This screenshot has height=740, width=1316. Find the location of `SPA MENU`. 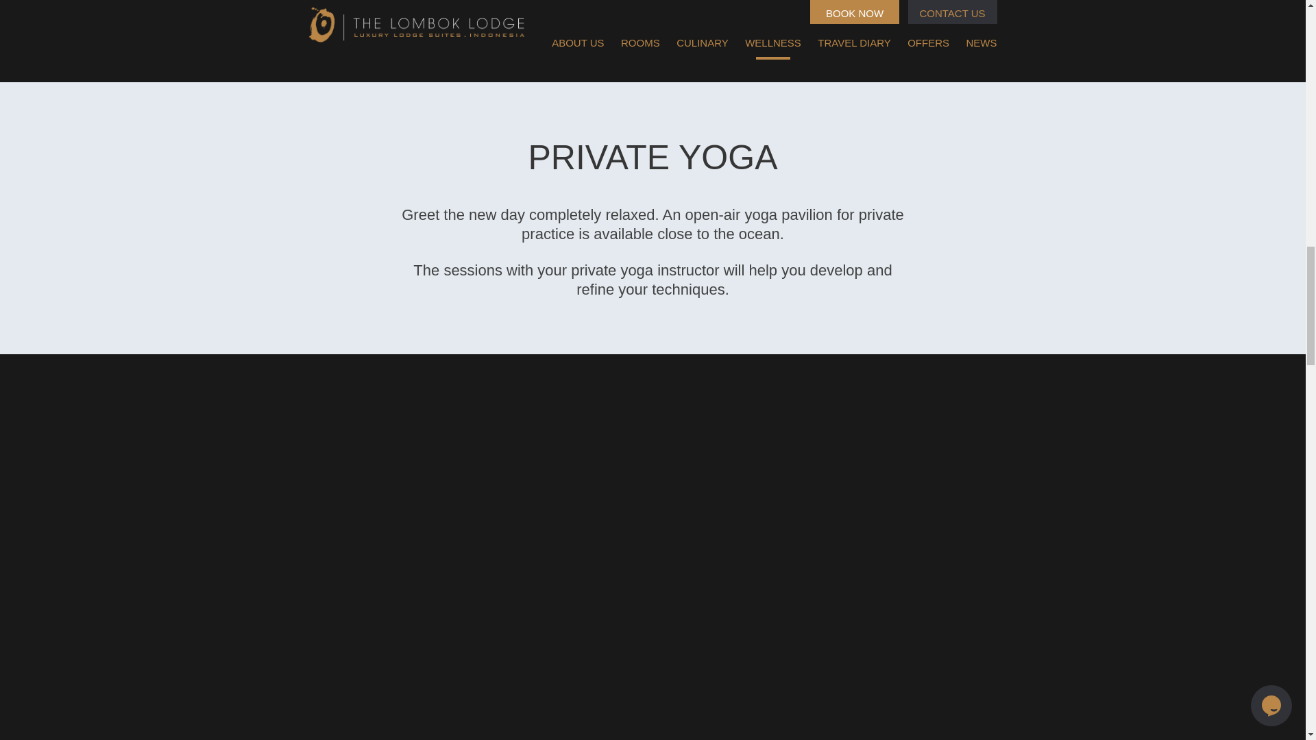

SPA MENU is located at coordinates (653, 14).